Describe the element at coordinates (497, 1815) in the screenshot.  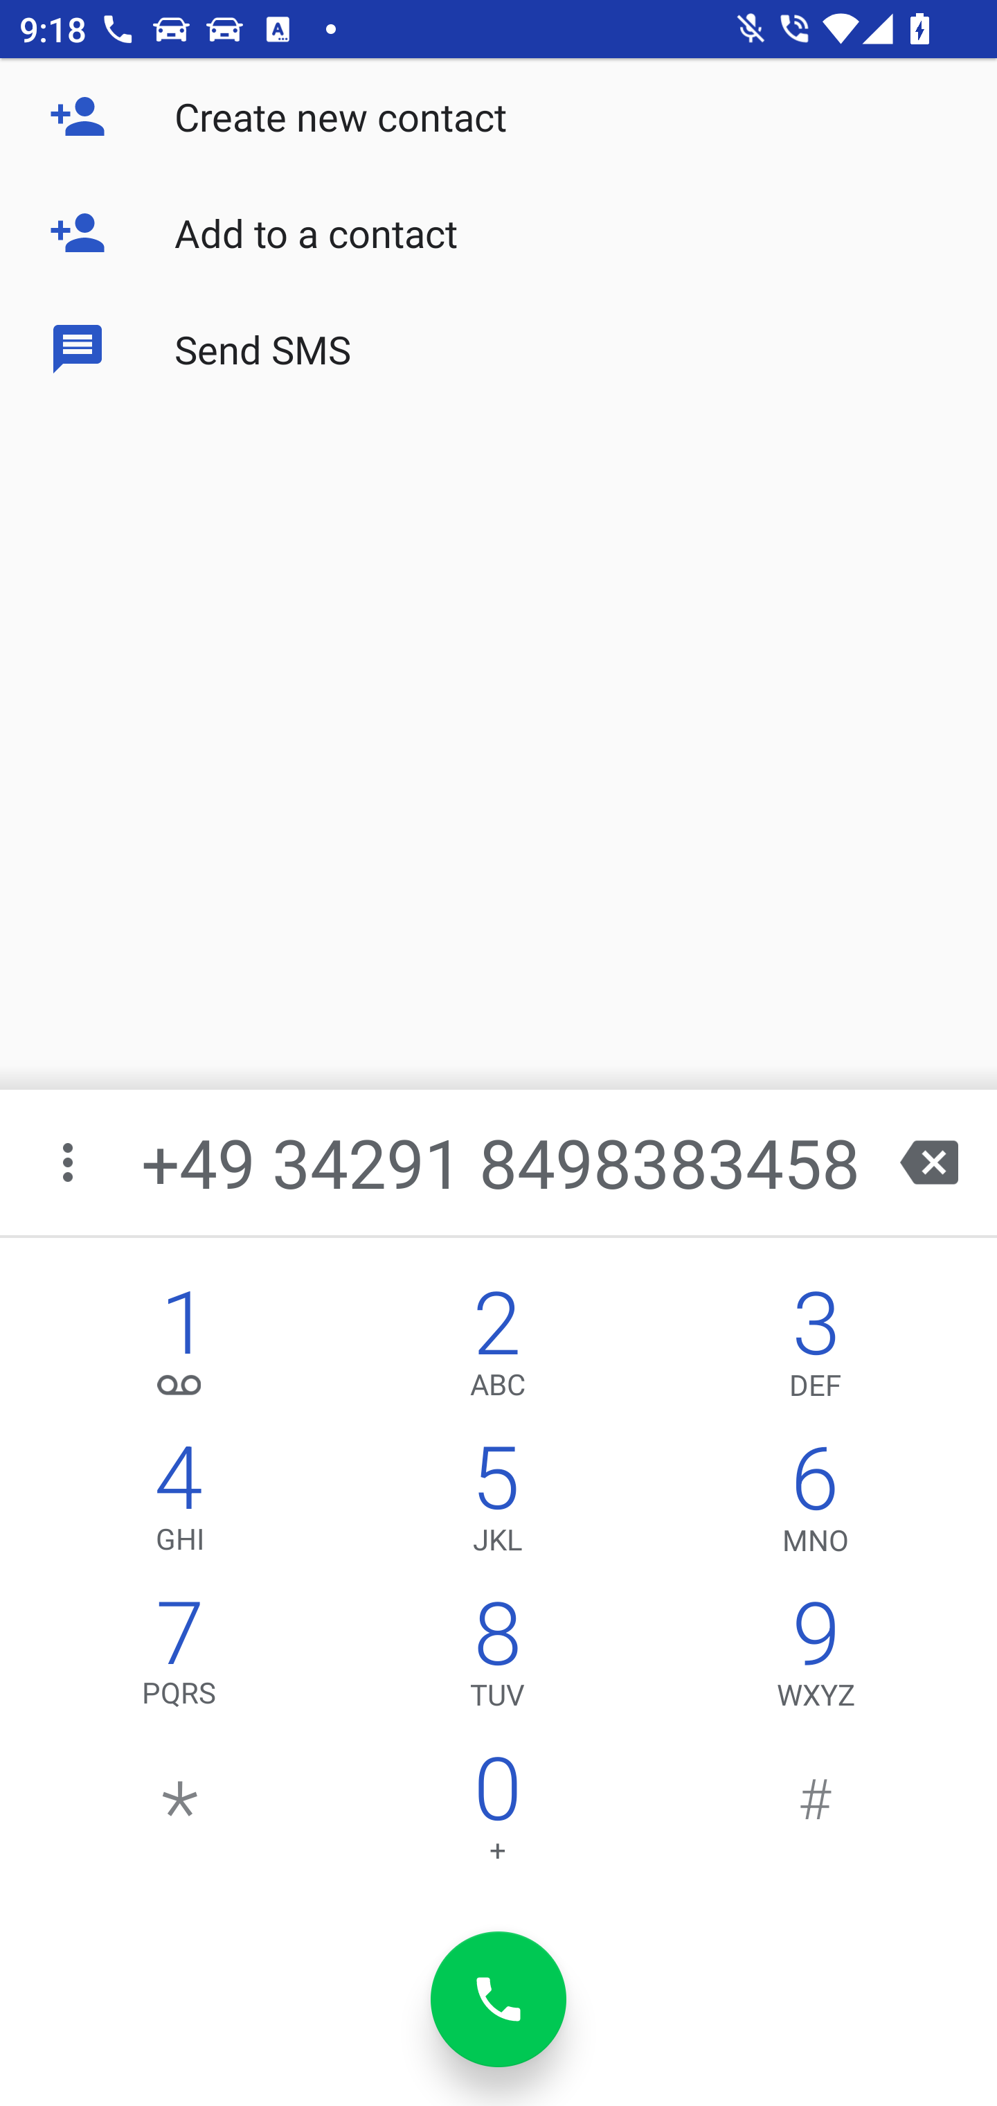
I see `0 0 +` at that location.